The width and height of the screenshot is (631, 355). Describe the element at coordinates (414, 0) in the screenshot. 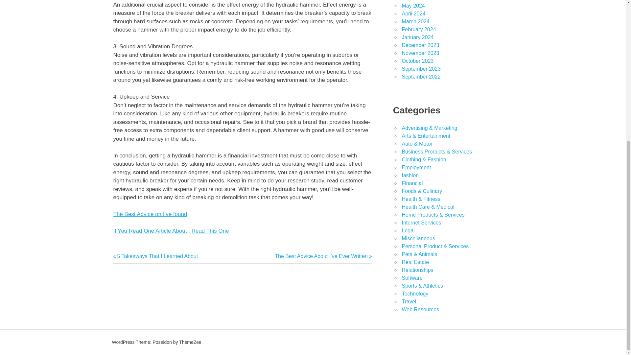

I see `June 2024` at that location.